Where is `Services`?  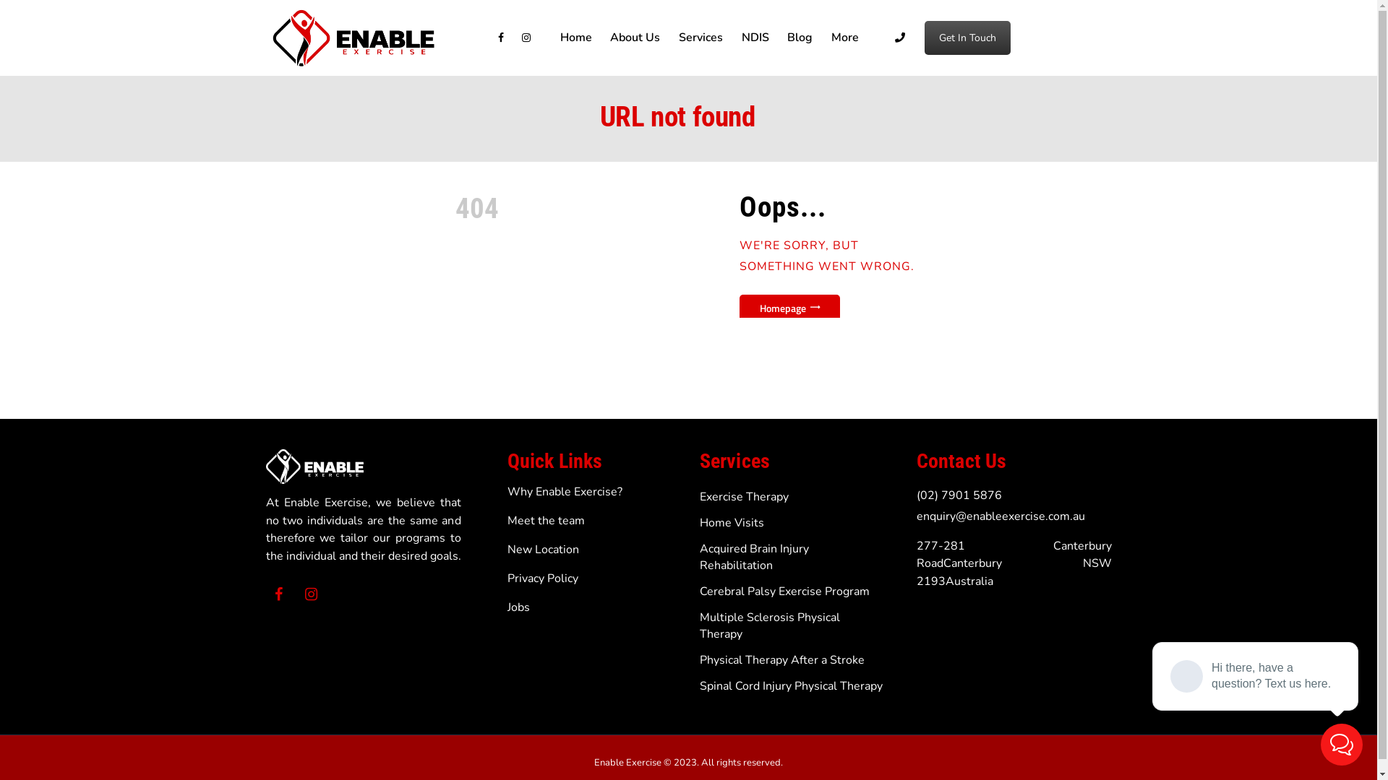 Services is located at coordinates (701, 38).